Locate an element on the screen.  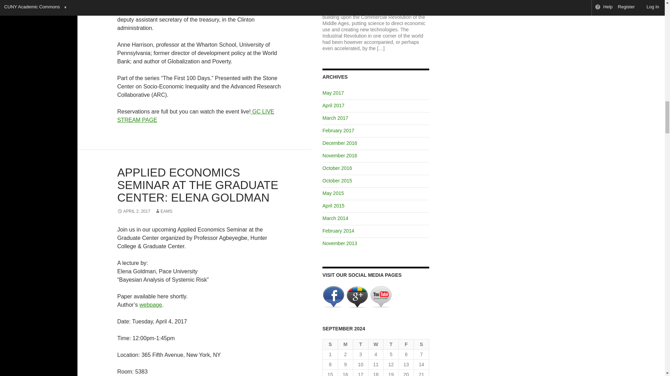
Monday is located at coordinates (346, 345).